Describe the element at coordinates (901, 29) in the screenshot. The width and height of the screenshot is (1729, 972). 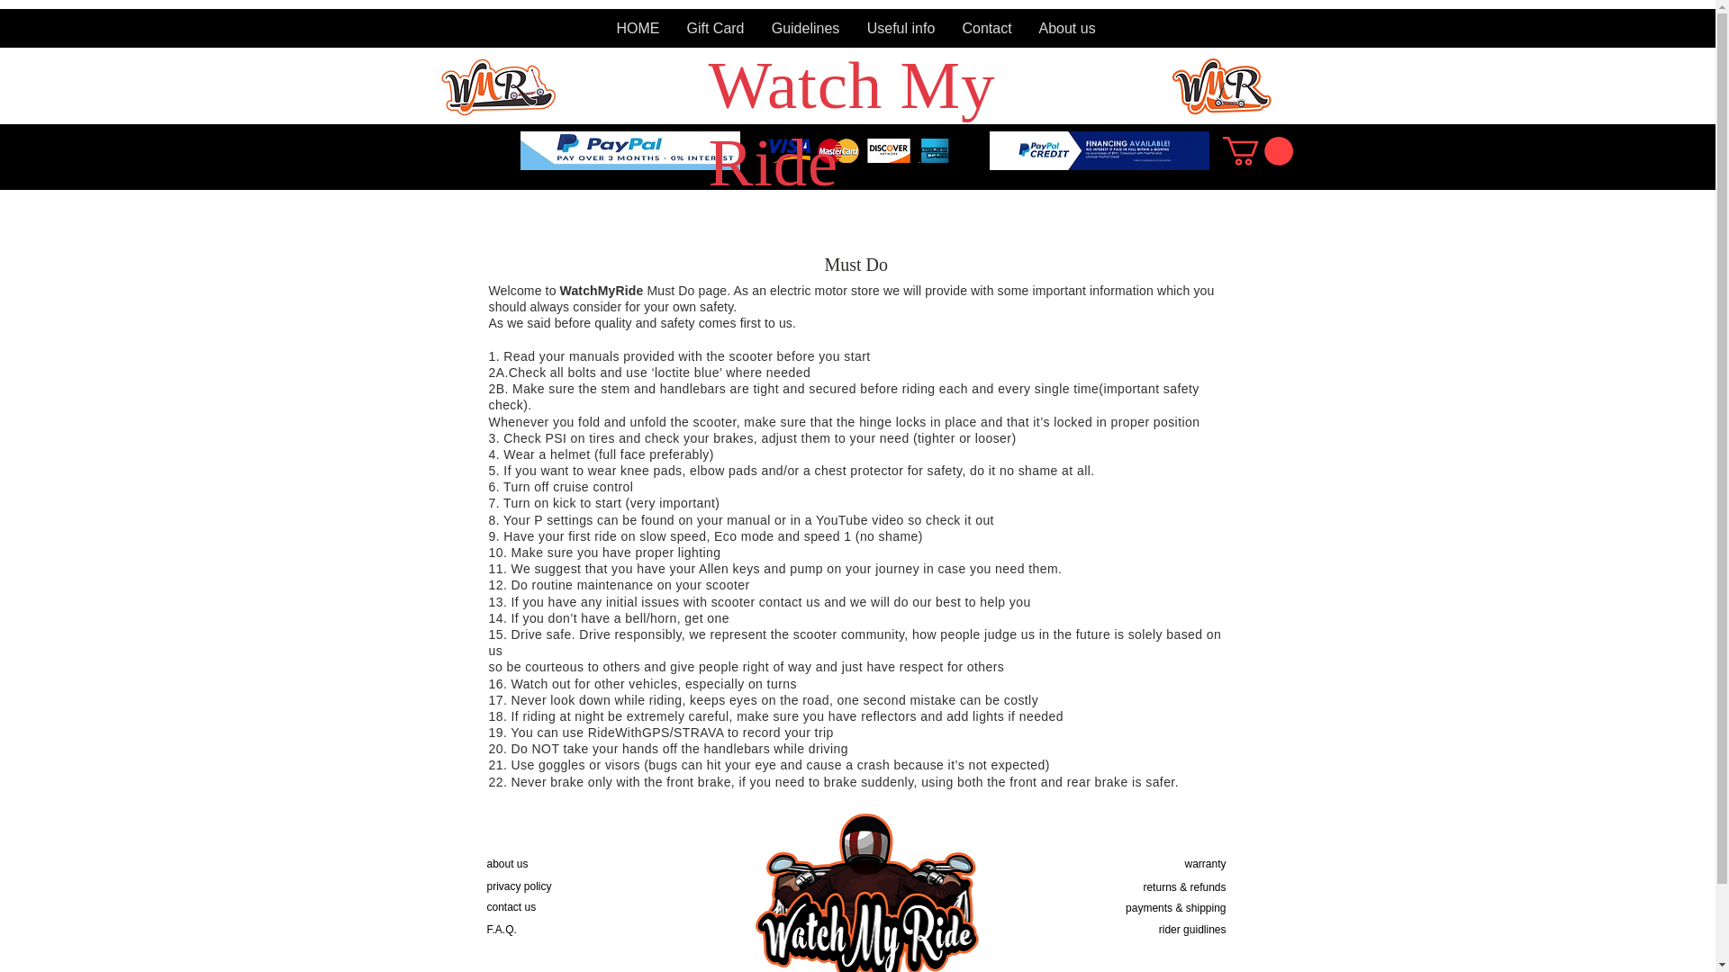
I see `Useful info` at that location.